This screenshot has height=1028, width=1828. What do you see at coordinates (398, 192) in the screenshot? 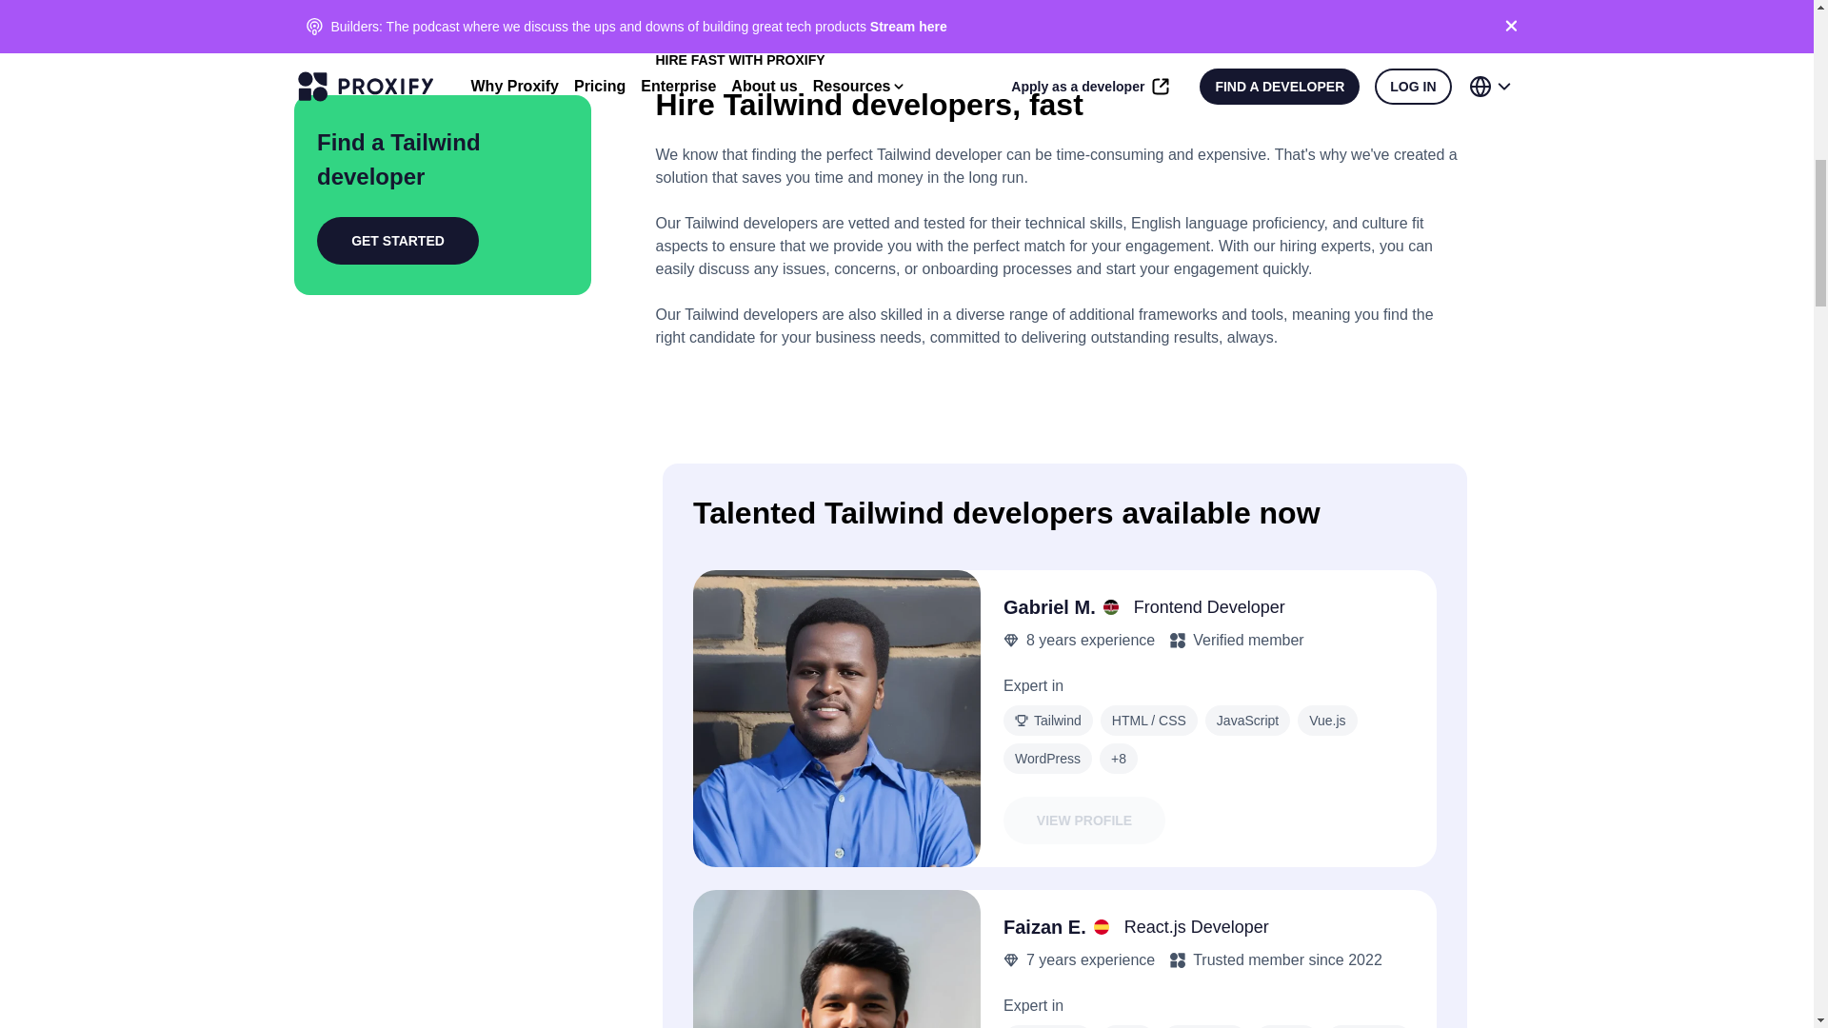
I see `GET STARTED` at bounding box center [398, 192].